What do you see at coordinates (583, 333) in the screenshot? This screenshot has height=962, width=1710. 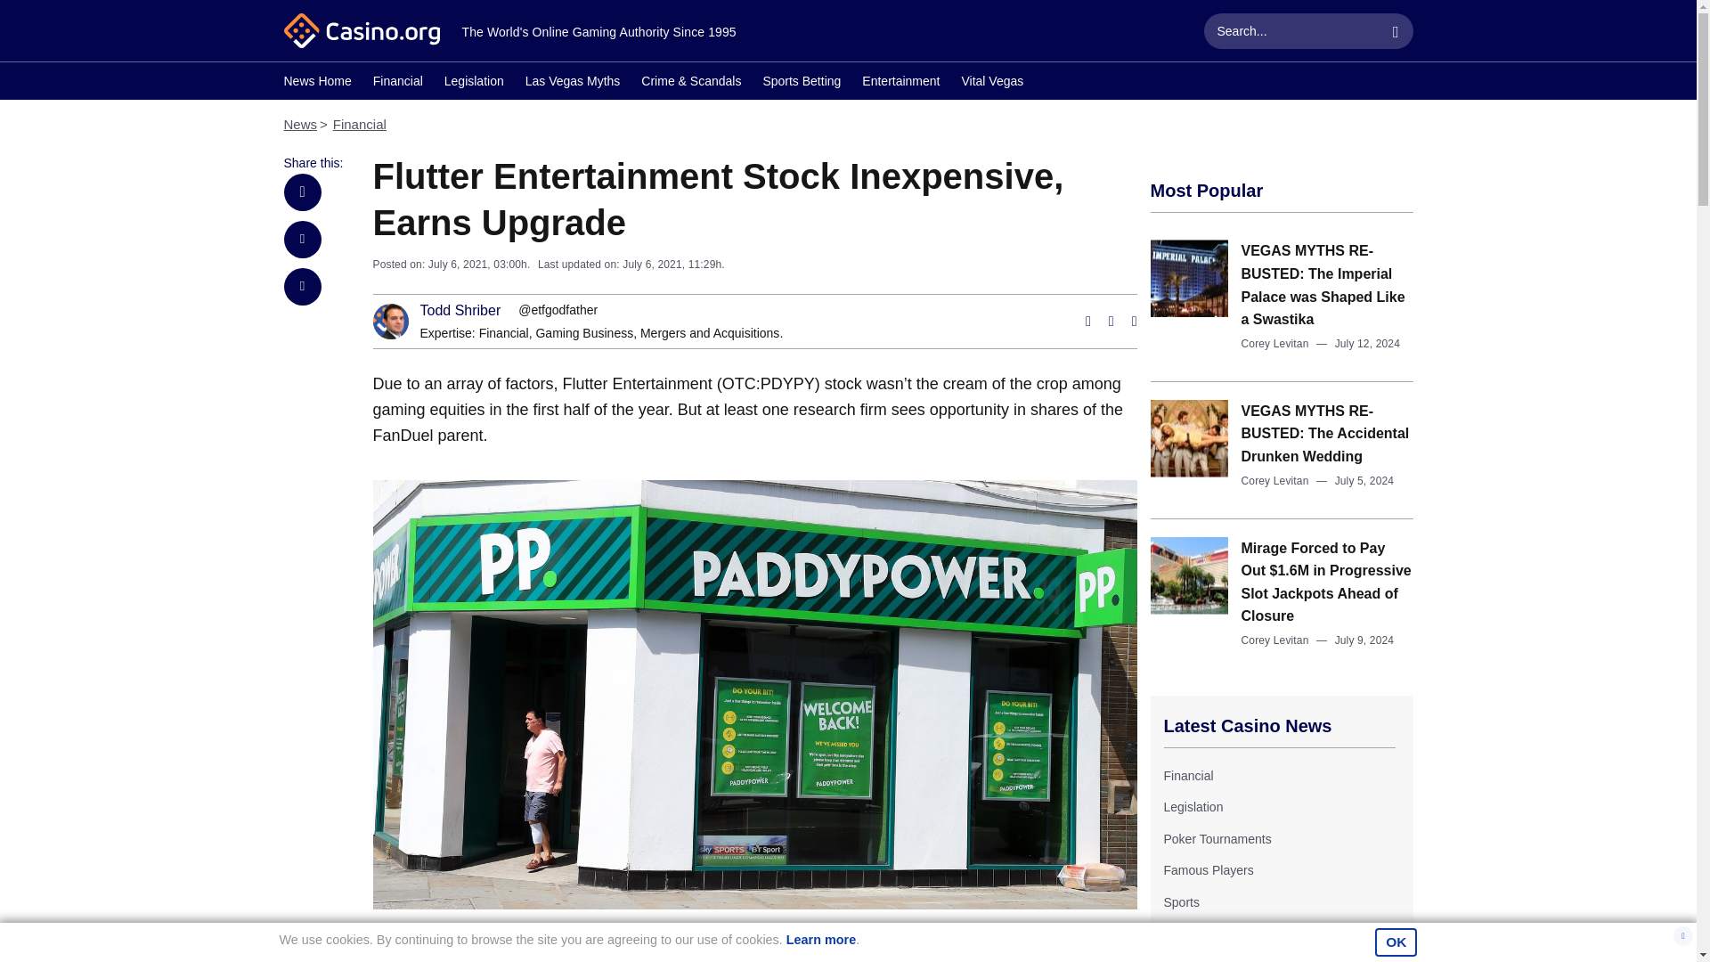 I see `Gaming Business` at bounding box center [583, 333].